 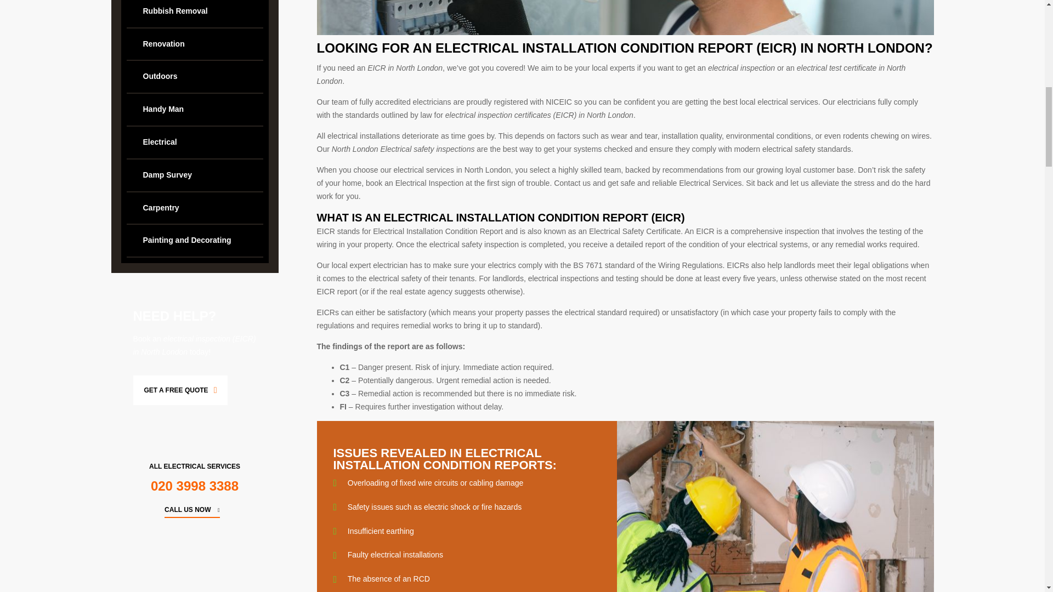 I want to click on Rubbish Removal, so click(x=194, y=13).